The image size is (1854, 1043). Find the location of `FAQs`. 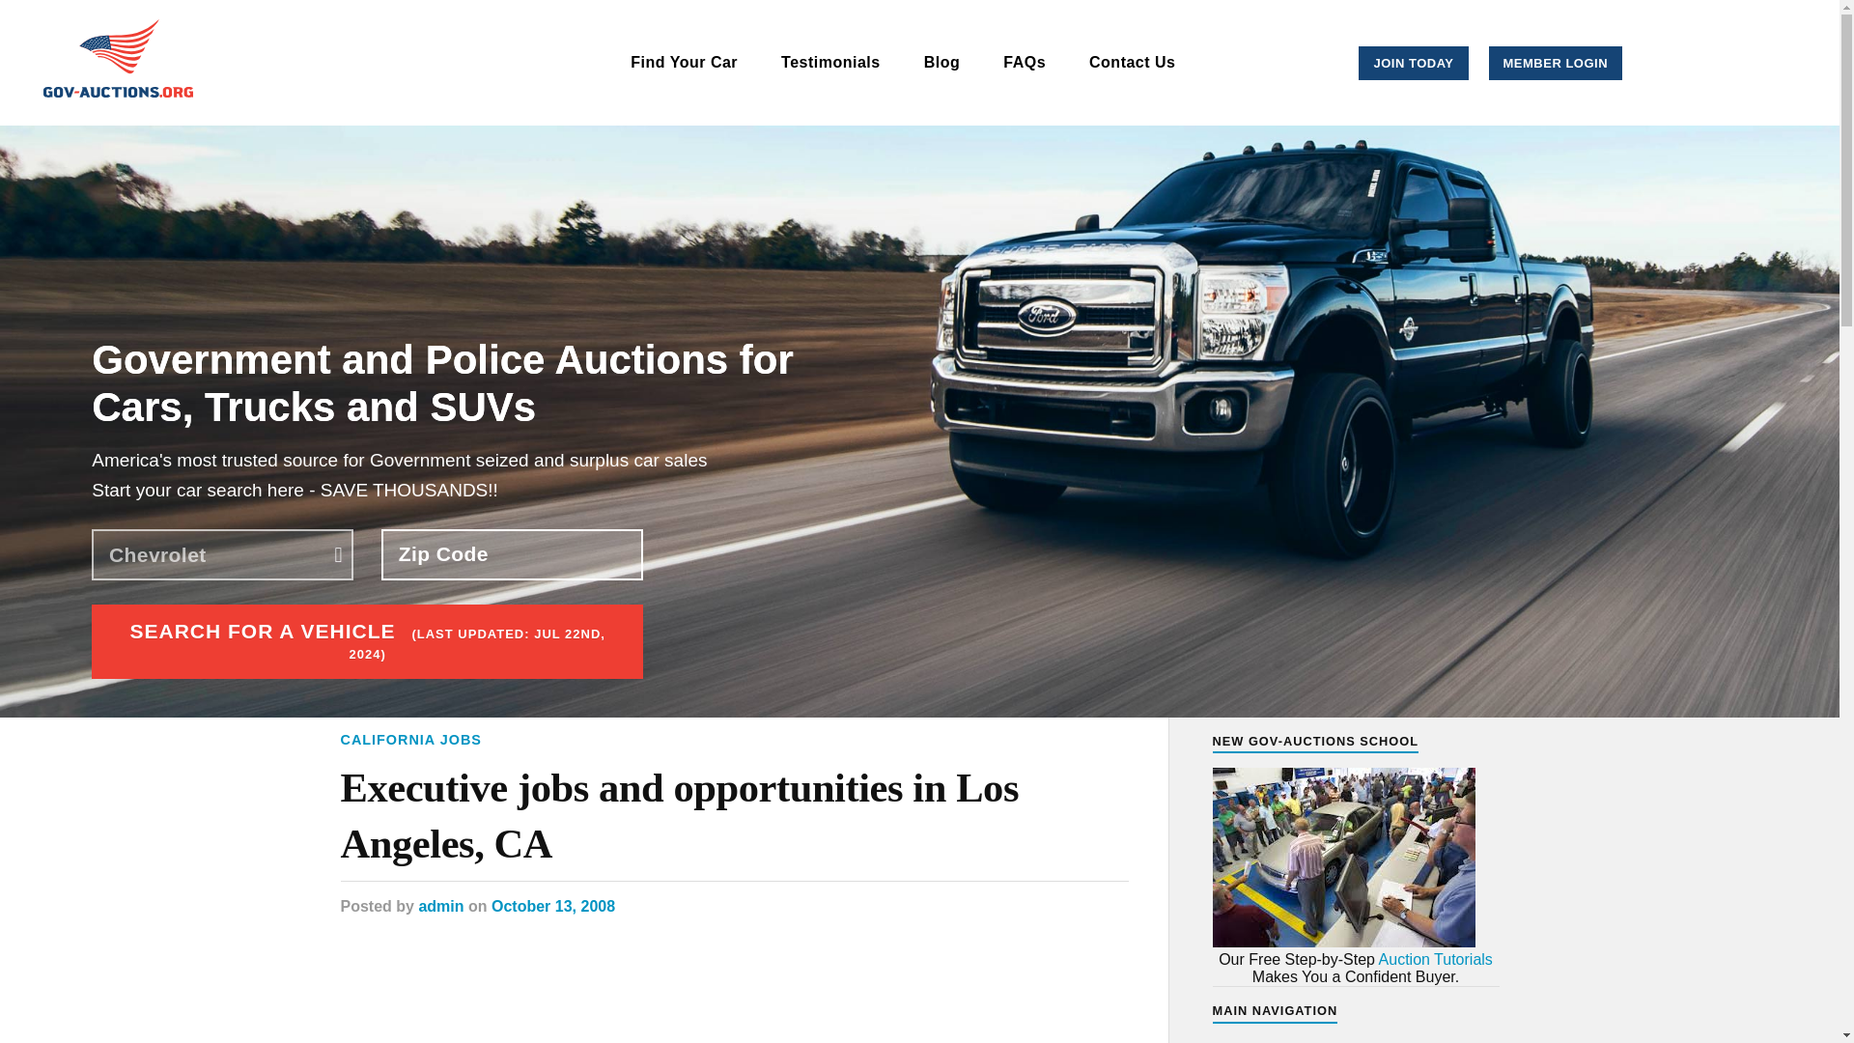

FAQs is located at coordinates (1024, 62).